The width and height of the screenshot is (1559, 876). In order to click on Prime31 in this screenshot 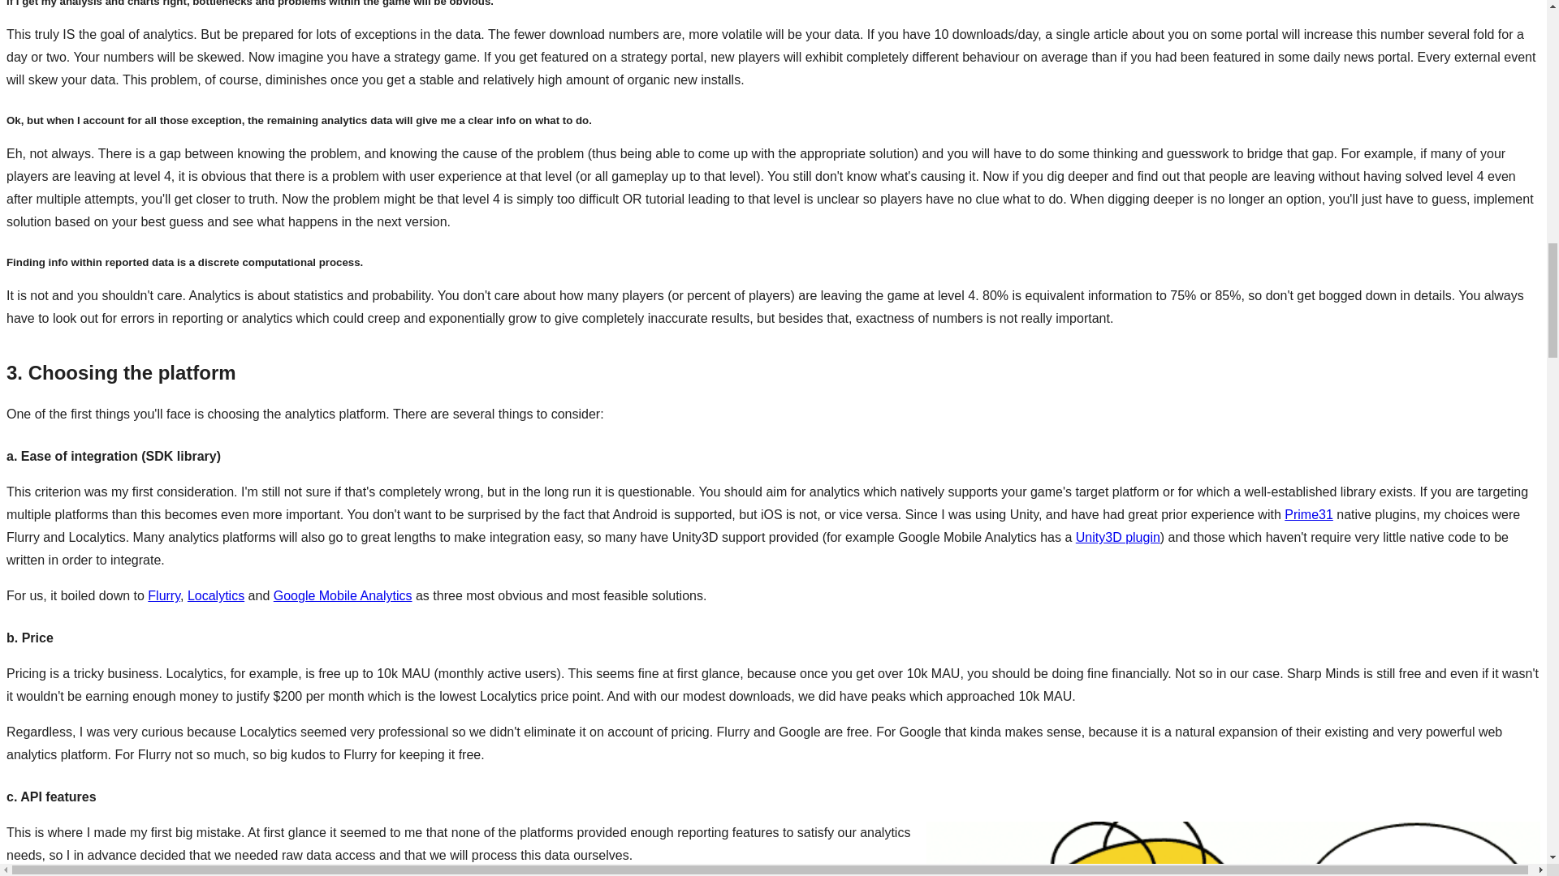, I will do `click(1309, 514)`.